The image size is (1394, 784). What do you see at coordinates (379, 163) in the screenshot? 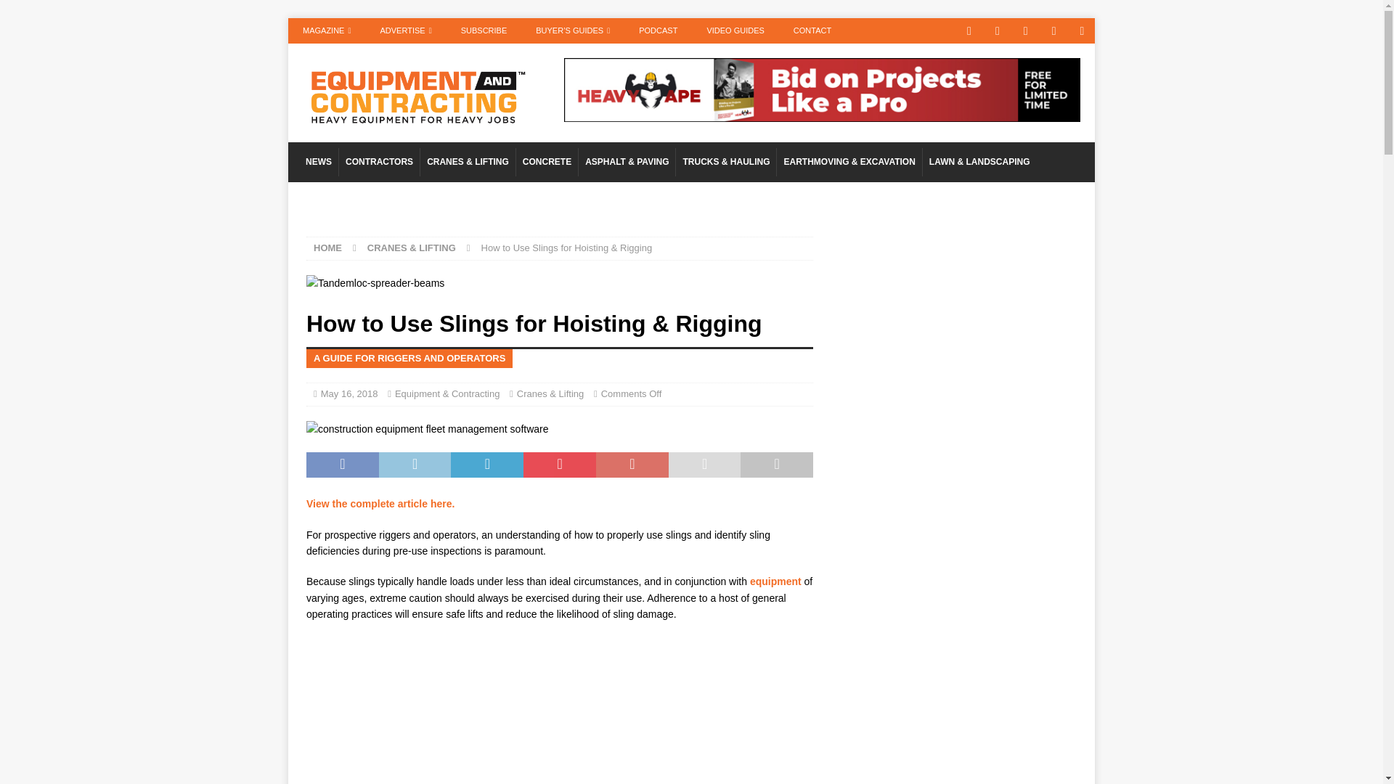
I see `CONTRACTORS` at bounding box center [379, 163].